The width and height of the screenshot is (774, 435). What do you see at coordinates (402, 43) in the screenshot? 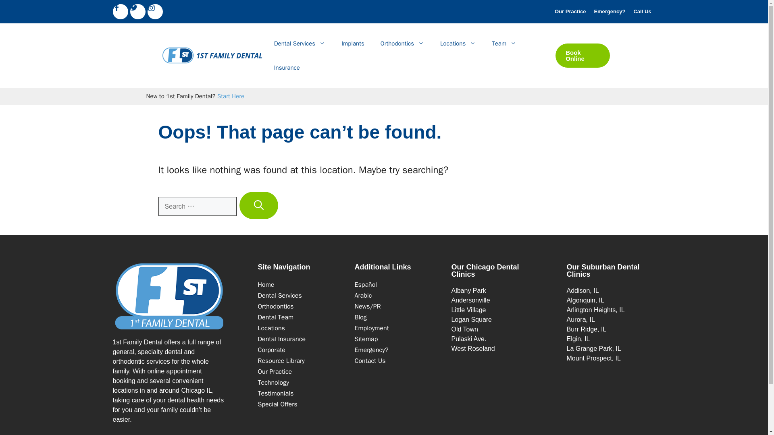
I see `Orthodontics` at bounding box center [402, 43].